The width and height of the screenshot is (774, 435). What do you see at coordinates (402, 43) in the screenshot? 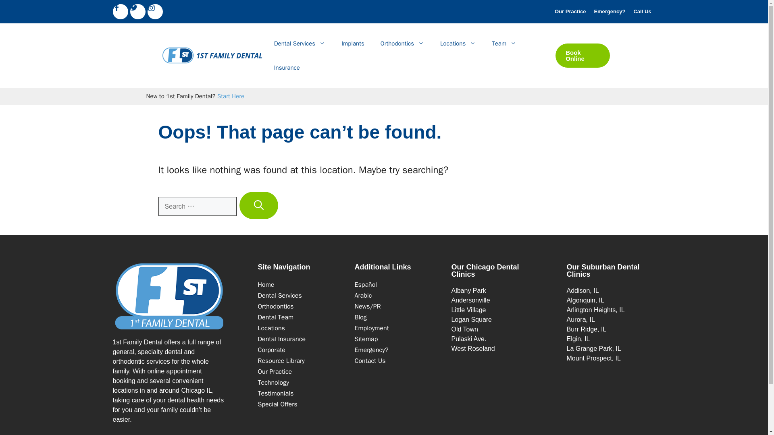
I see `Orthodontics` at bounding box center [402, 43].